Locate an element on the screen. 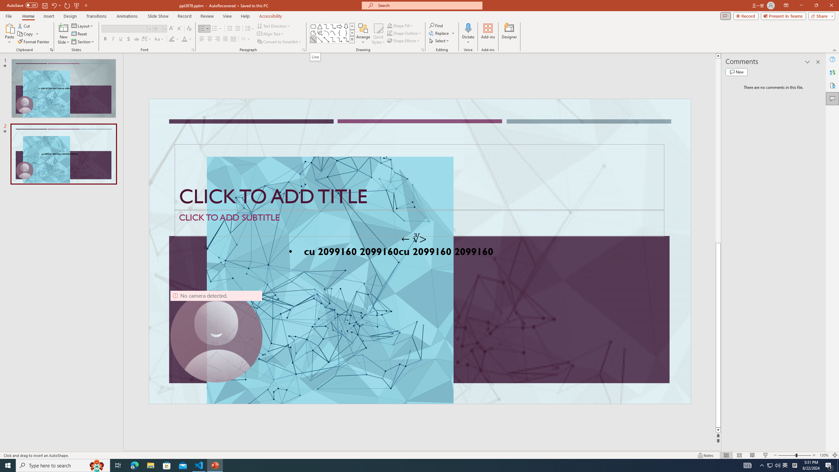 The width and height of the screenshot is (839, 472). TextBox 7 is located at coordinates (414, 239).